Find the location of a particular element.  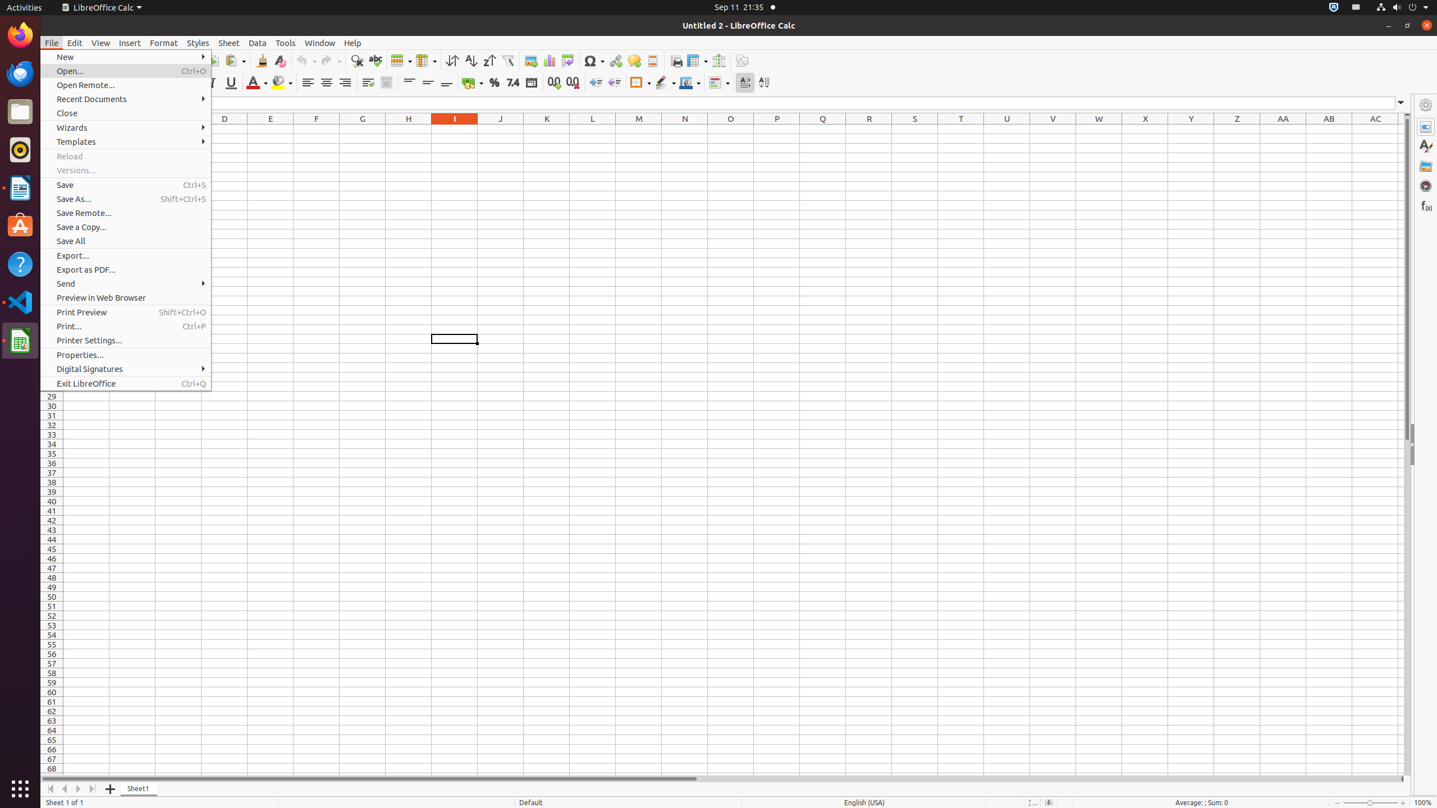

Navigator is located at coordinates (1426, 186).